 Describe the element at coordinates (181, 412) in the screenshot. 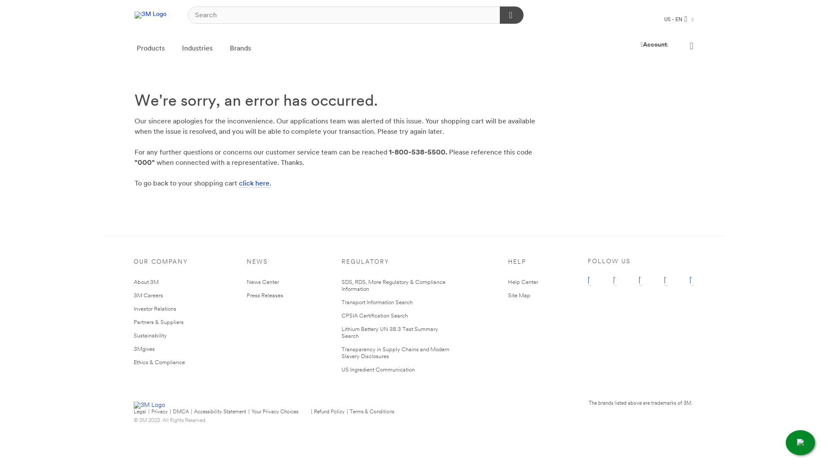

I see `DMCA` at that location.